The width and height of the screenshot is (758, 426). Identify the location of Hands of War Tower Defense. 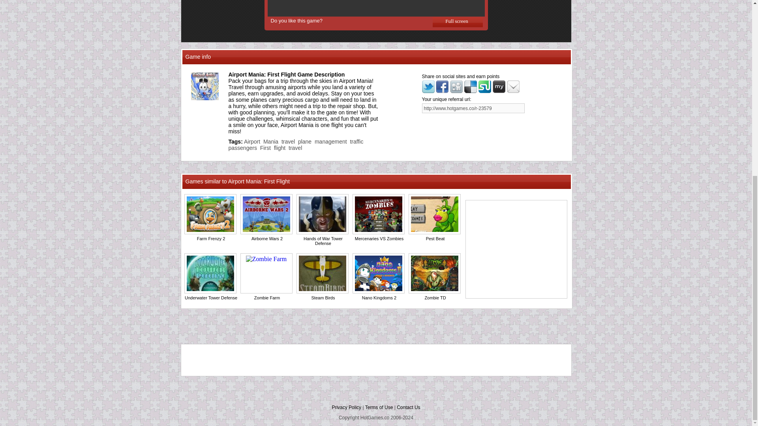
(323, 241).